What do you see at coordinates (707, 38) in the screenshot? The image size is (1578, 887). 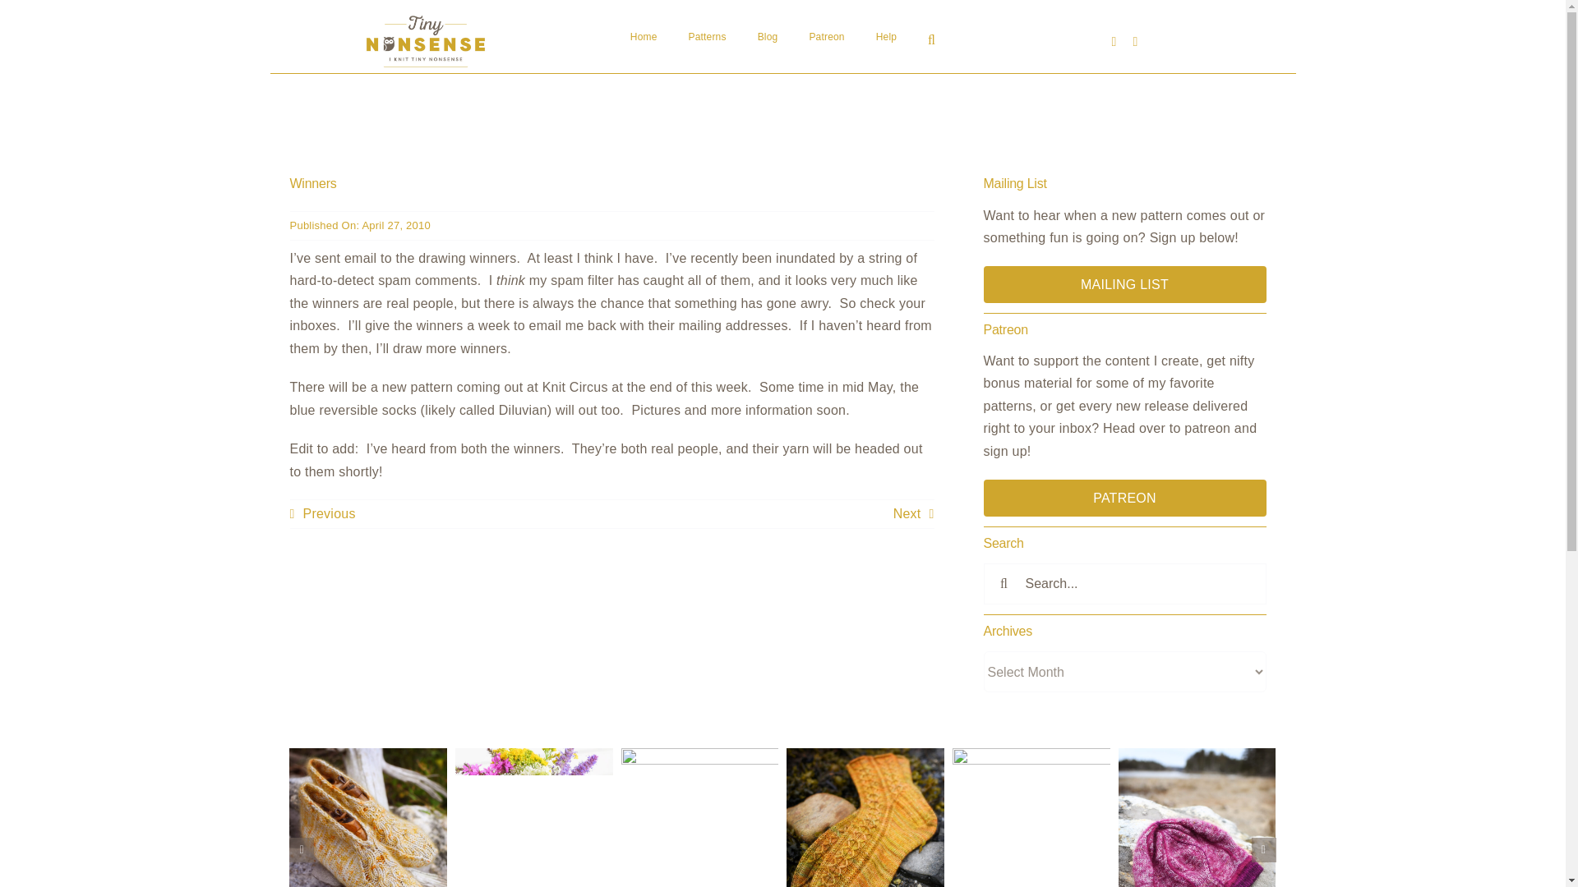 I see `Patterns` at bounding box center [707, 38].